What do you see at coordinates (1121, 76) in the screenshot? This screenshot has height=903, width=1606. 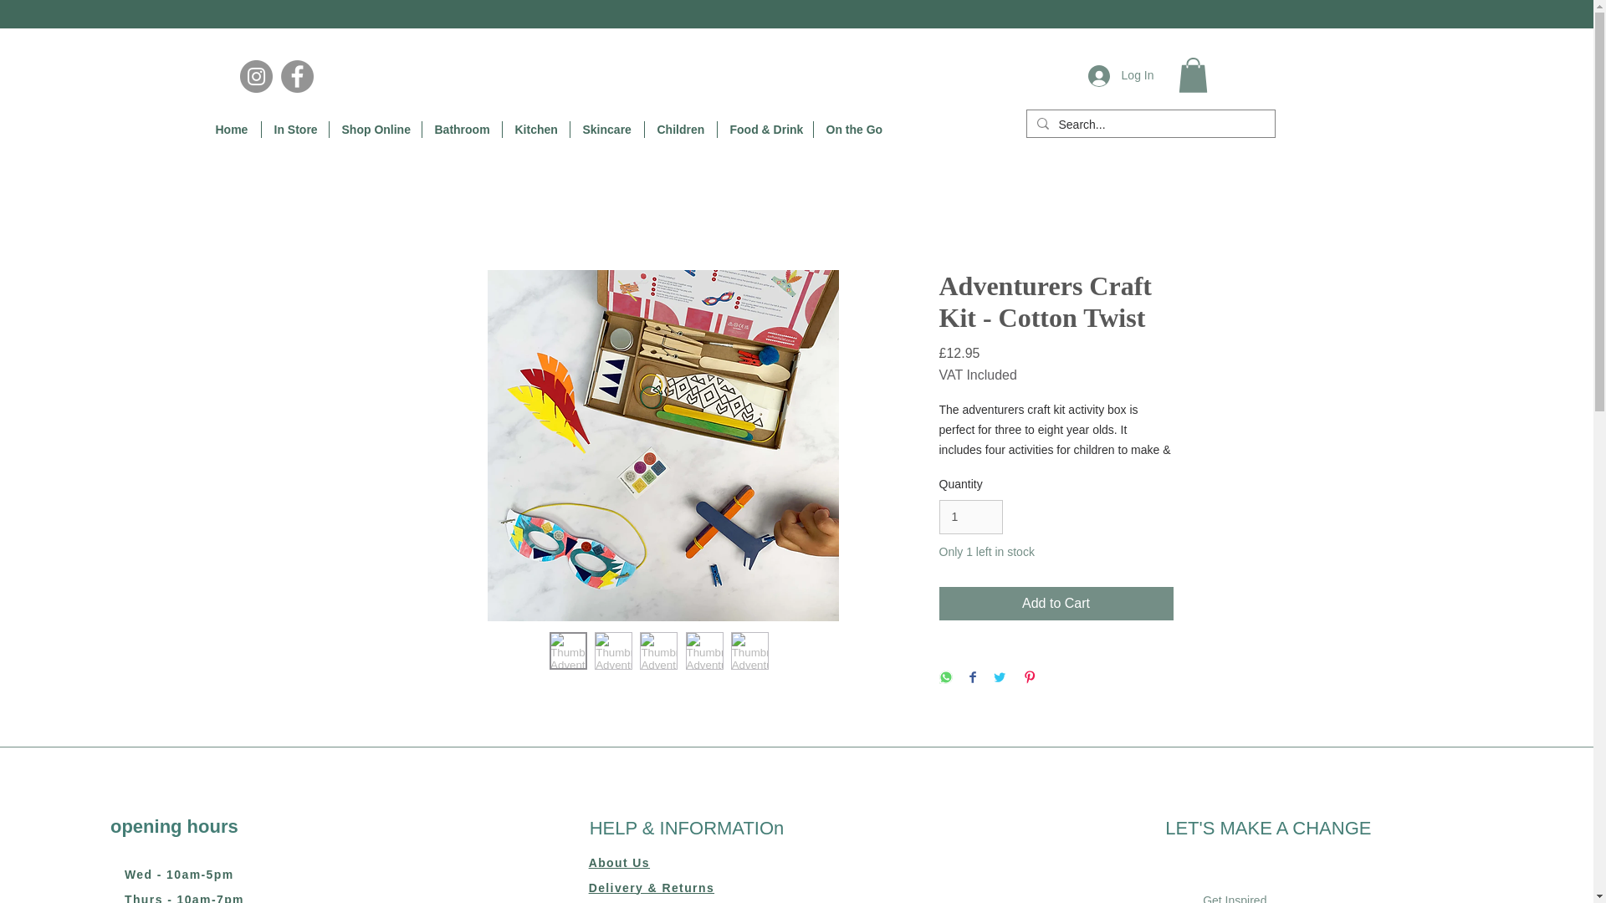 I see `Log In` at bounding box center [1121, 76].